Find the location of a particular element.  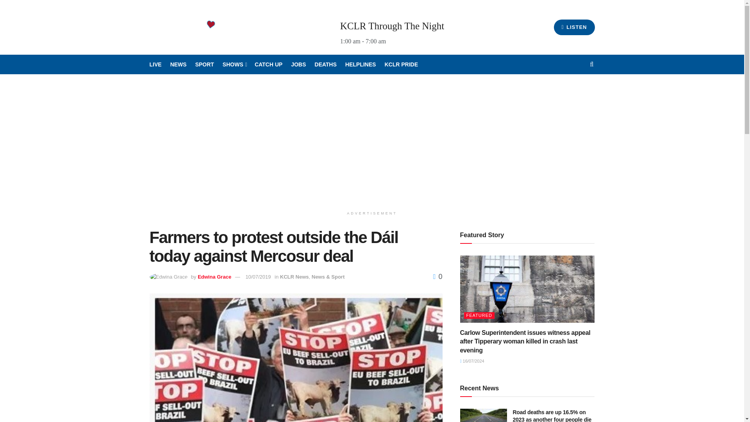

LISTEN is located at coordinates (574, 27).